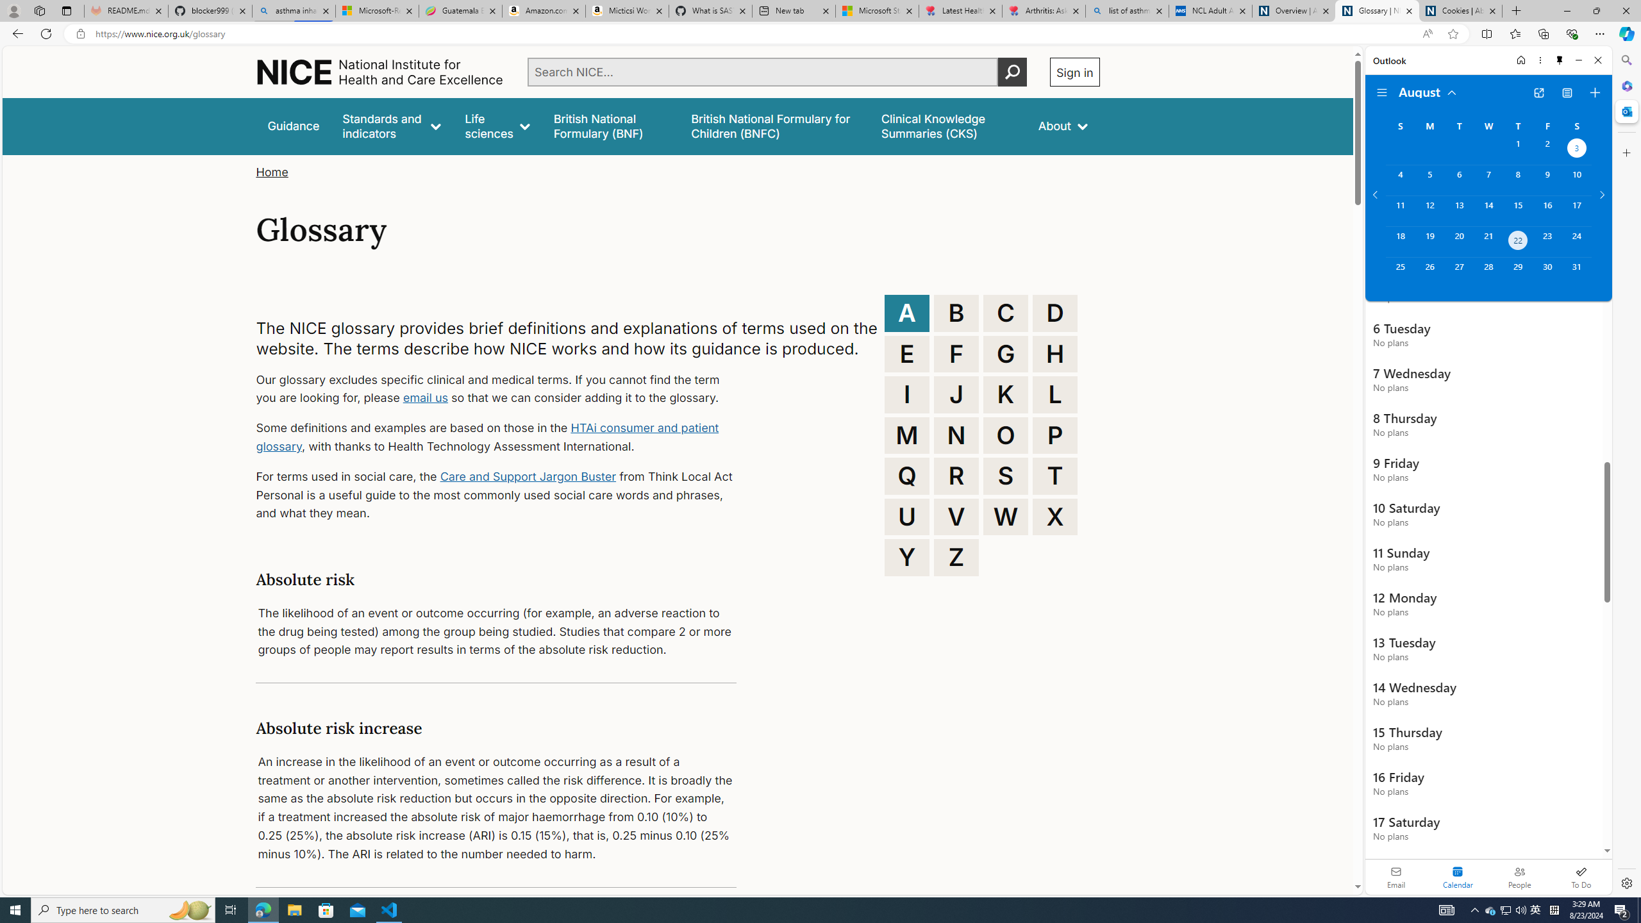 This screenshot has height=923, width=1641. Describe the element at coordinates (1400, 272) in the screenshot. I see `Sunday, August 25, 2024. ` at that location.